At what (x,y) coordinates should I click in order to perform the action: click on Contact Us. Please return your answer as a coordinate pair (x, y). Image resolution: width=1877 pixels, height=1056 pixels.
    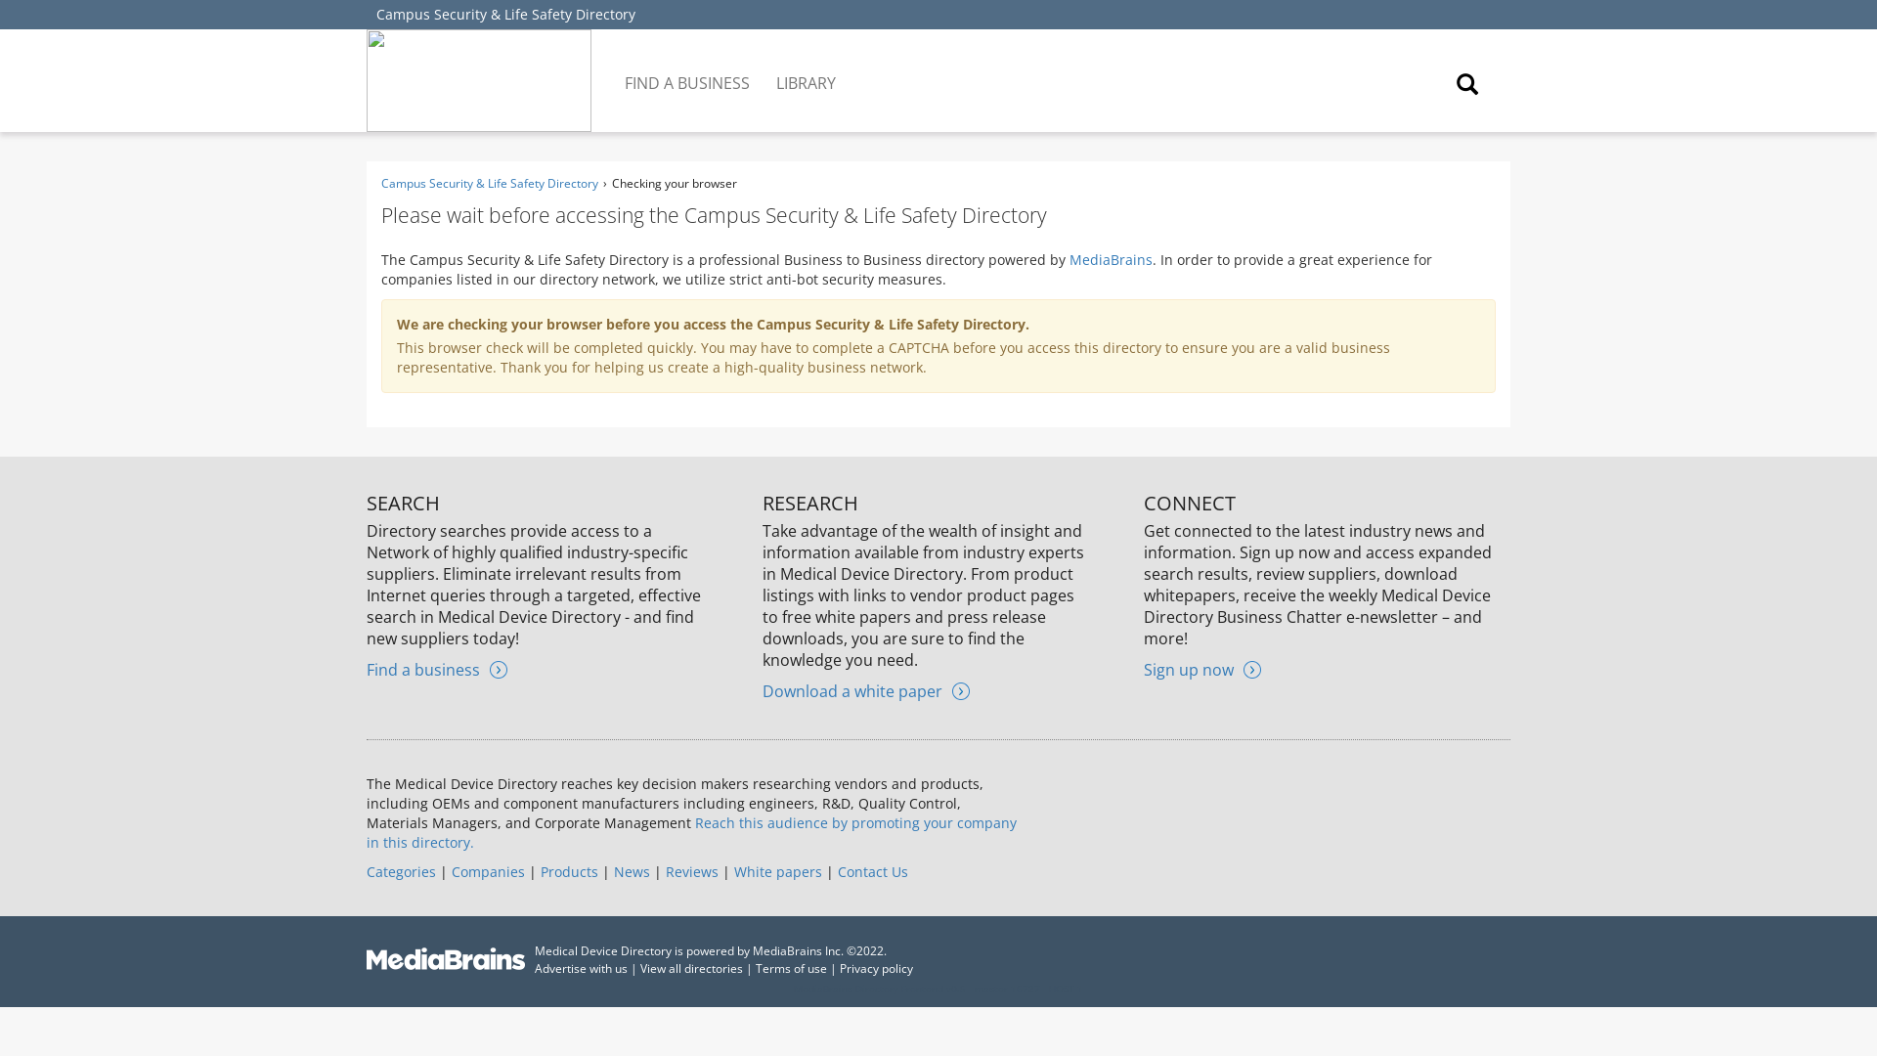
    Looking at the image, I should click on (872, 871).